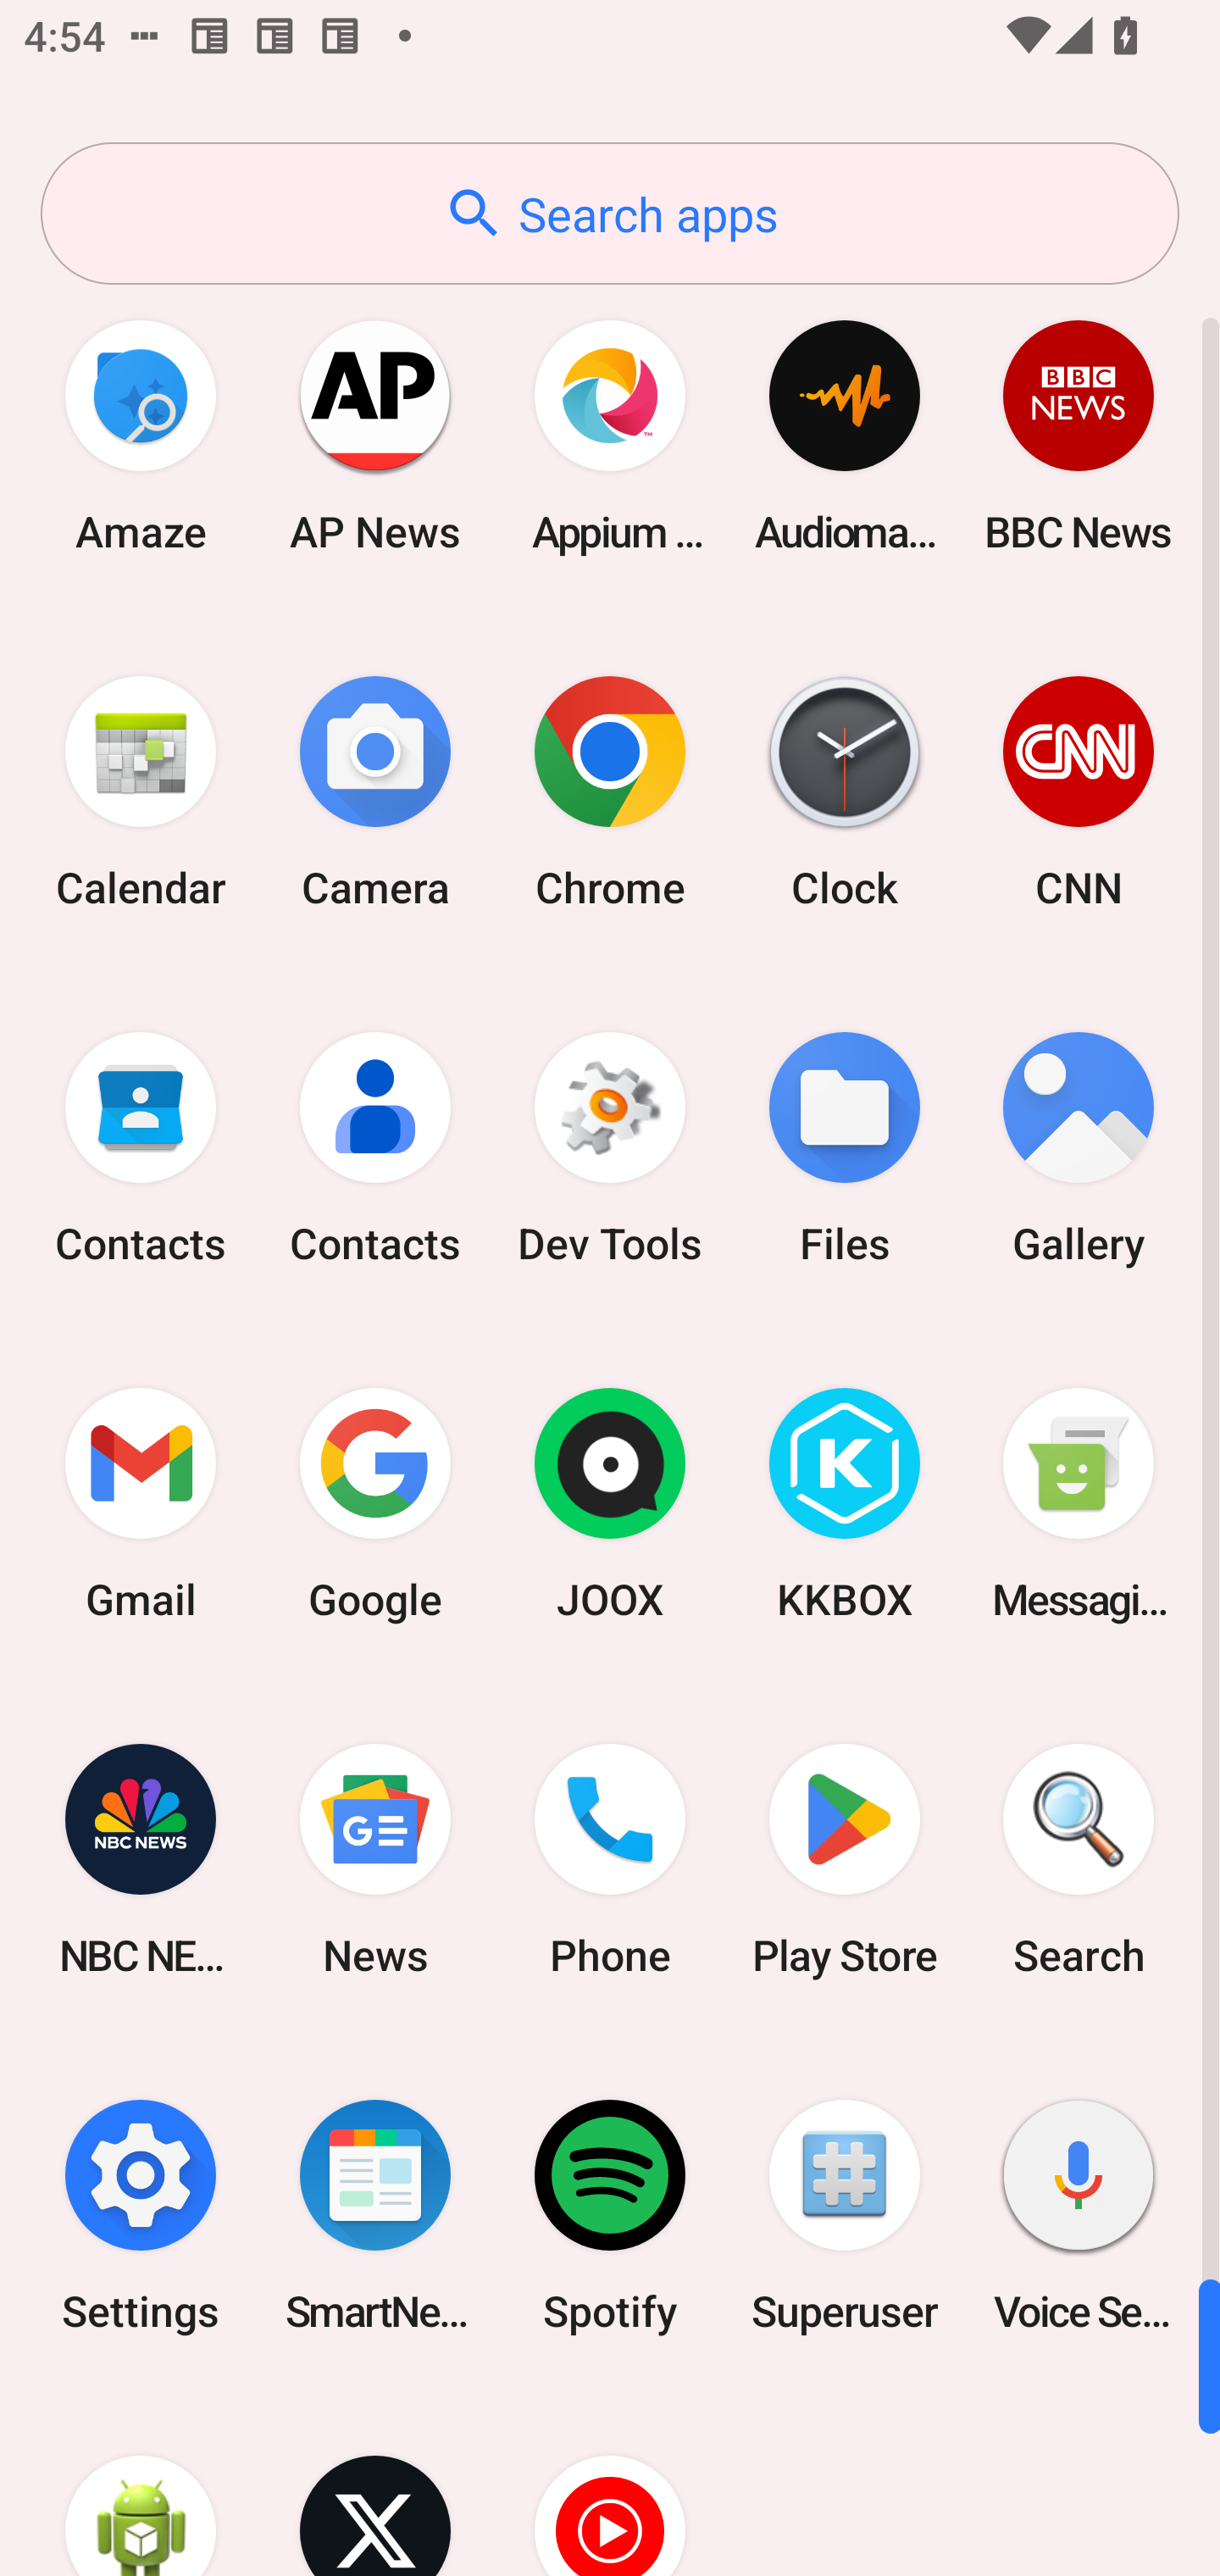 This screenshot has height=2576, width=1220. What do you see at coordinates (1079, 1859) in the screenshot?
I see `Search` at bounding box center [1079, 1859].